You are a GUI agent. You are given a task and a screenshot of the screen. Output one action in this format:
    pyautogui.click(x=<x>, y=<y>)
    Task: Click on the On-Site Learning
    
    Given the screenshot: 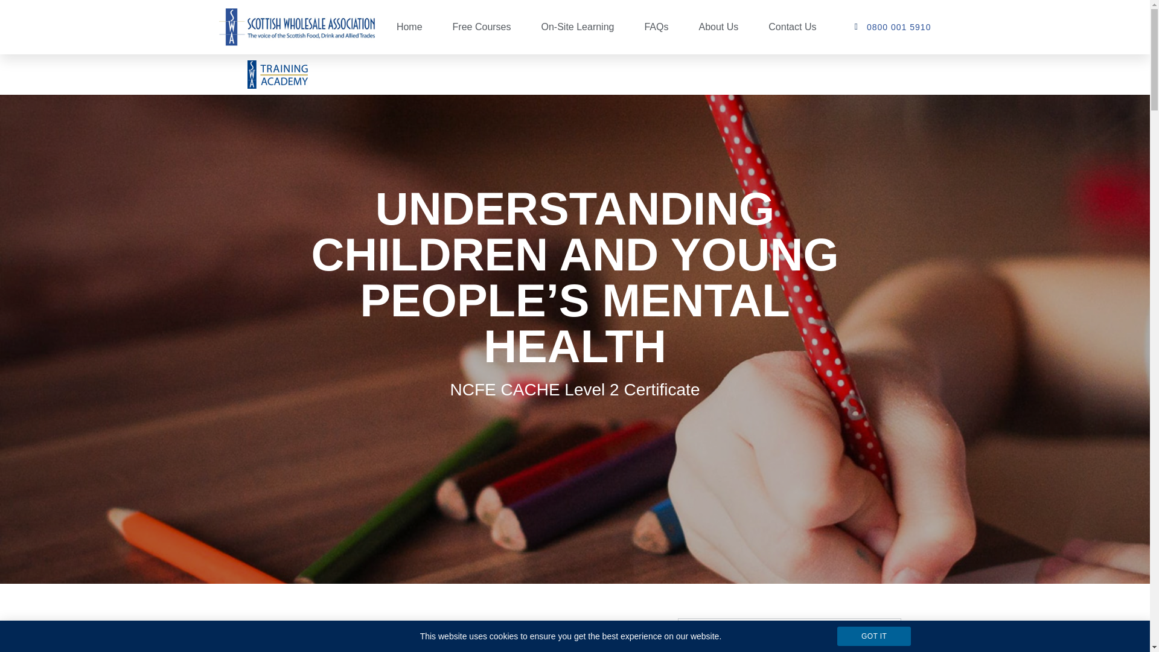 What is the action you would take?
    pyautogui.click(x=577, y=1)
    